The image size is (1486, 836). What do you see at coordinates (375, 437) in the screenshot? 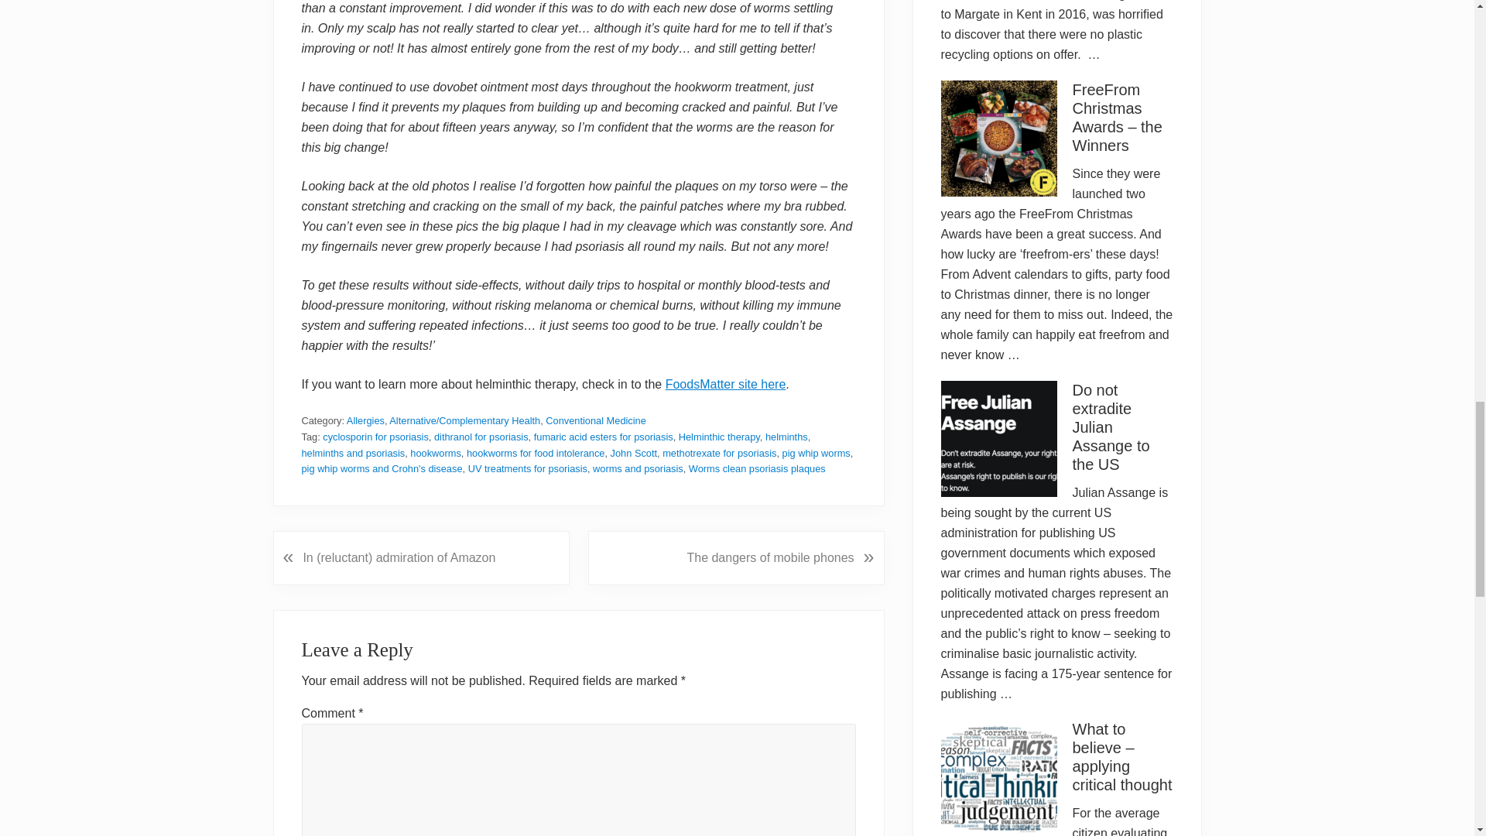
I see `cyclosporin for psoriasis` at bounding box center [375, 437].